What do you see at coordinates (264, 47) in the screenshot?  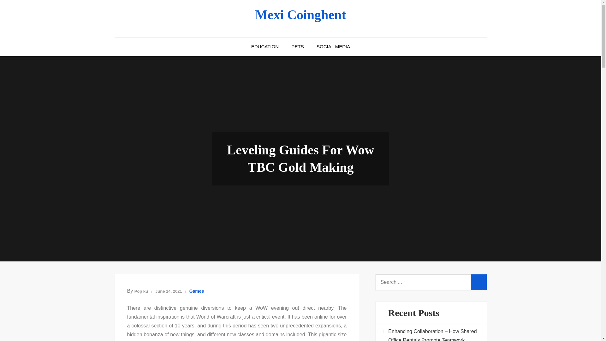 I see `EDUCATION` at bounding box center [264, 47].